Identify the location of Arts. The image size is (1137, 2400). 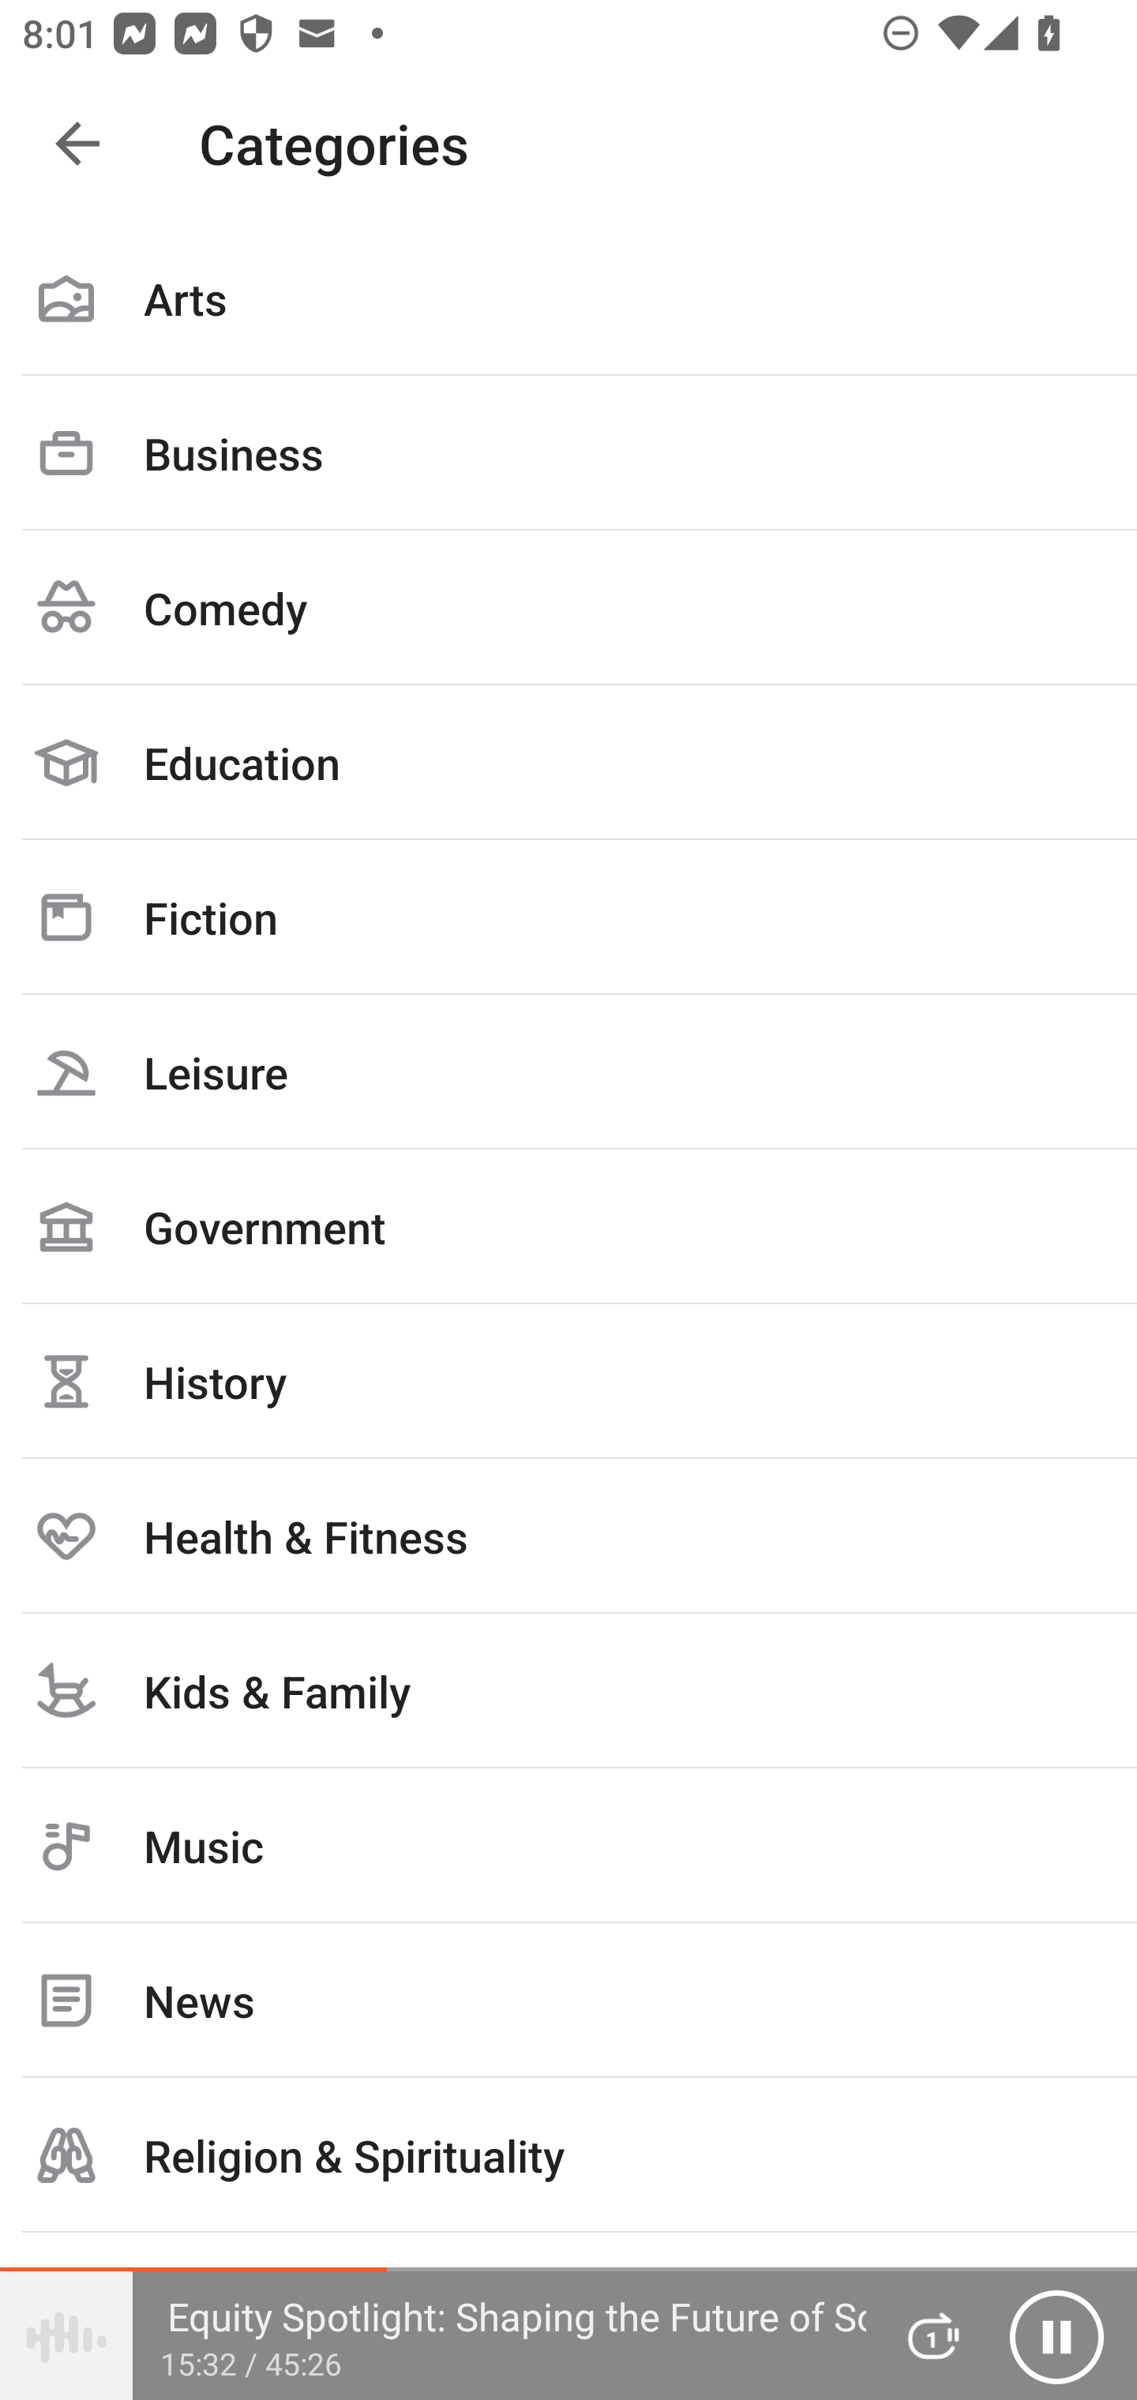
(568, 298).